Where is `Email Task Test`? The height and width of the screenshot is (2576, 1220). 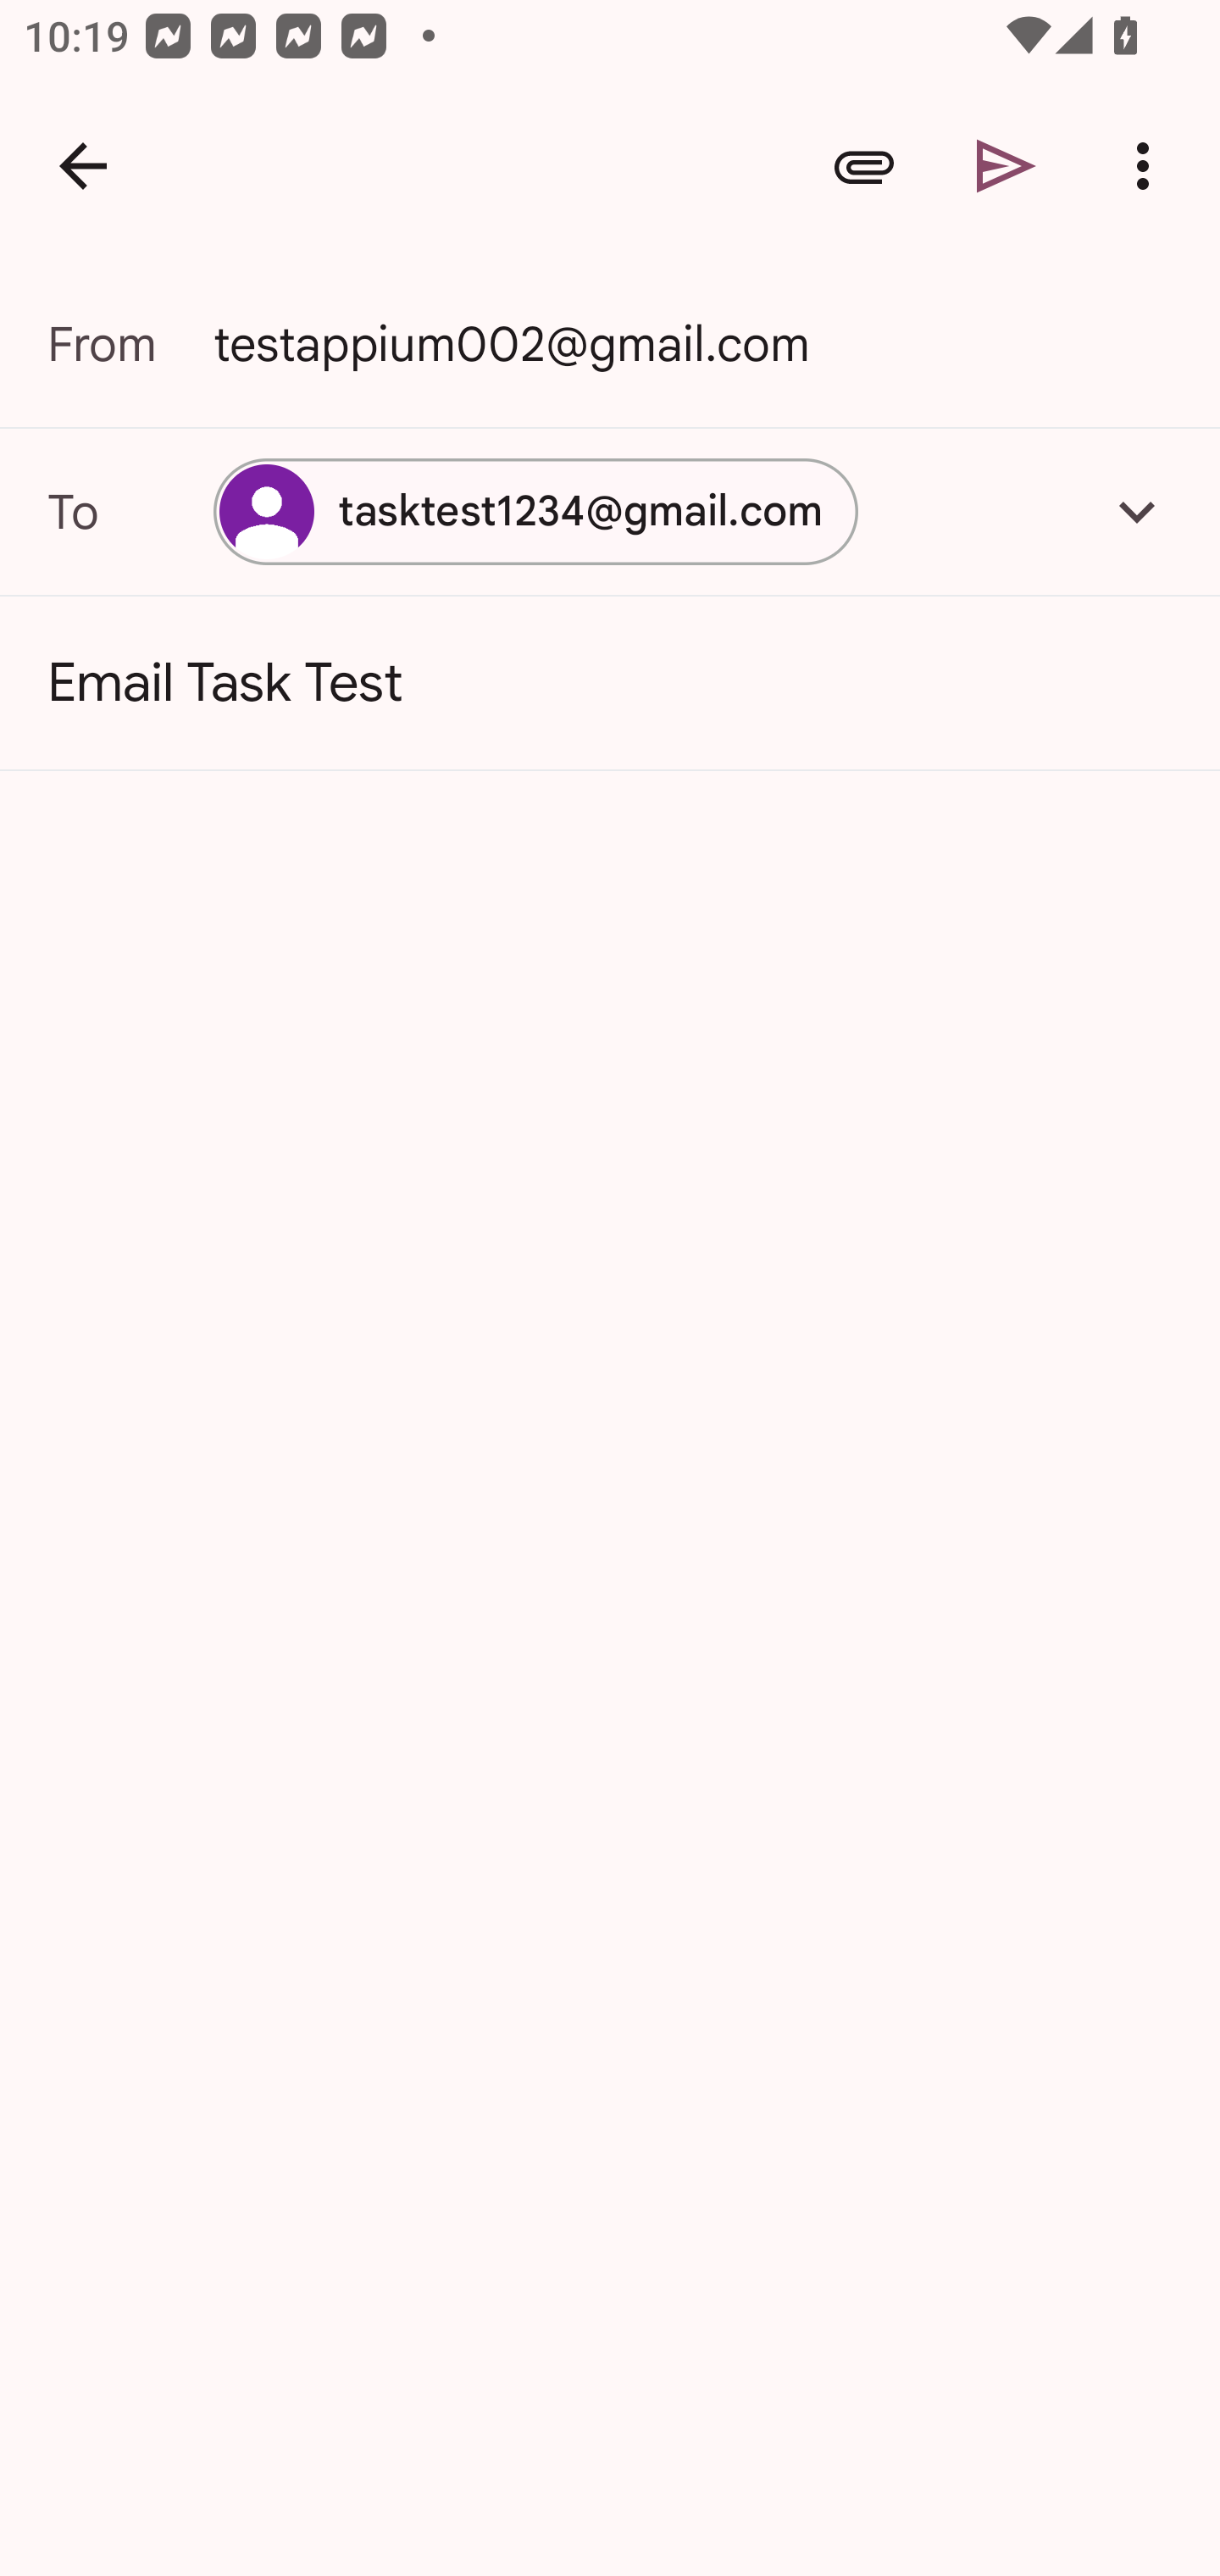 Email Task Test is located at coordinates (610, 683).